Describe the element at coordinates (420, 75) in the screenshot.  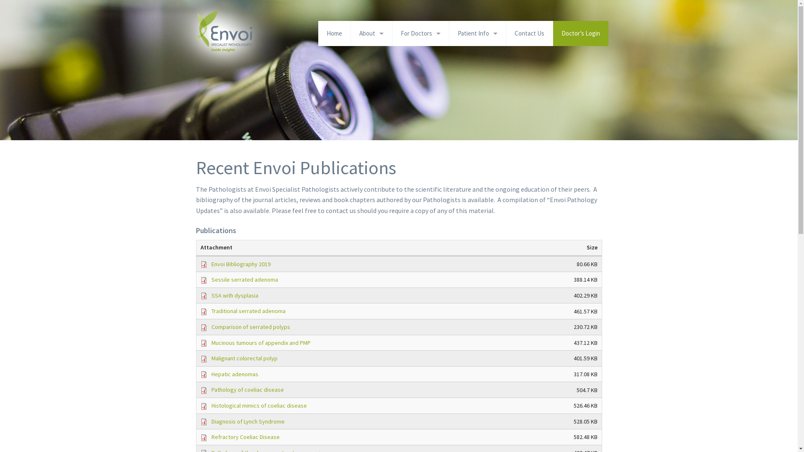
I see `Recent Envoi Publications` at that location.